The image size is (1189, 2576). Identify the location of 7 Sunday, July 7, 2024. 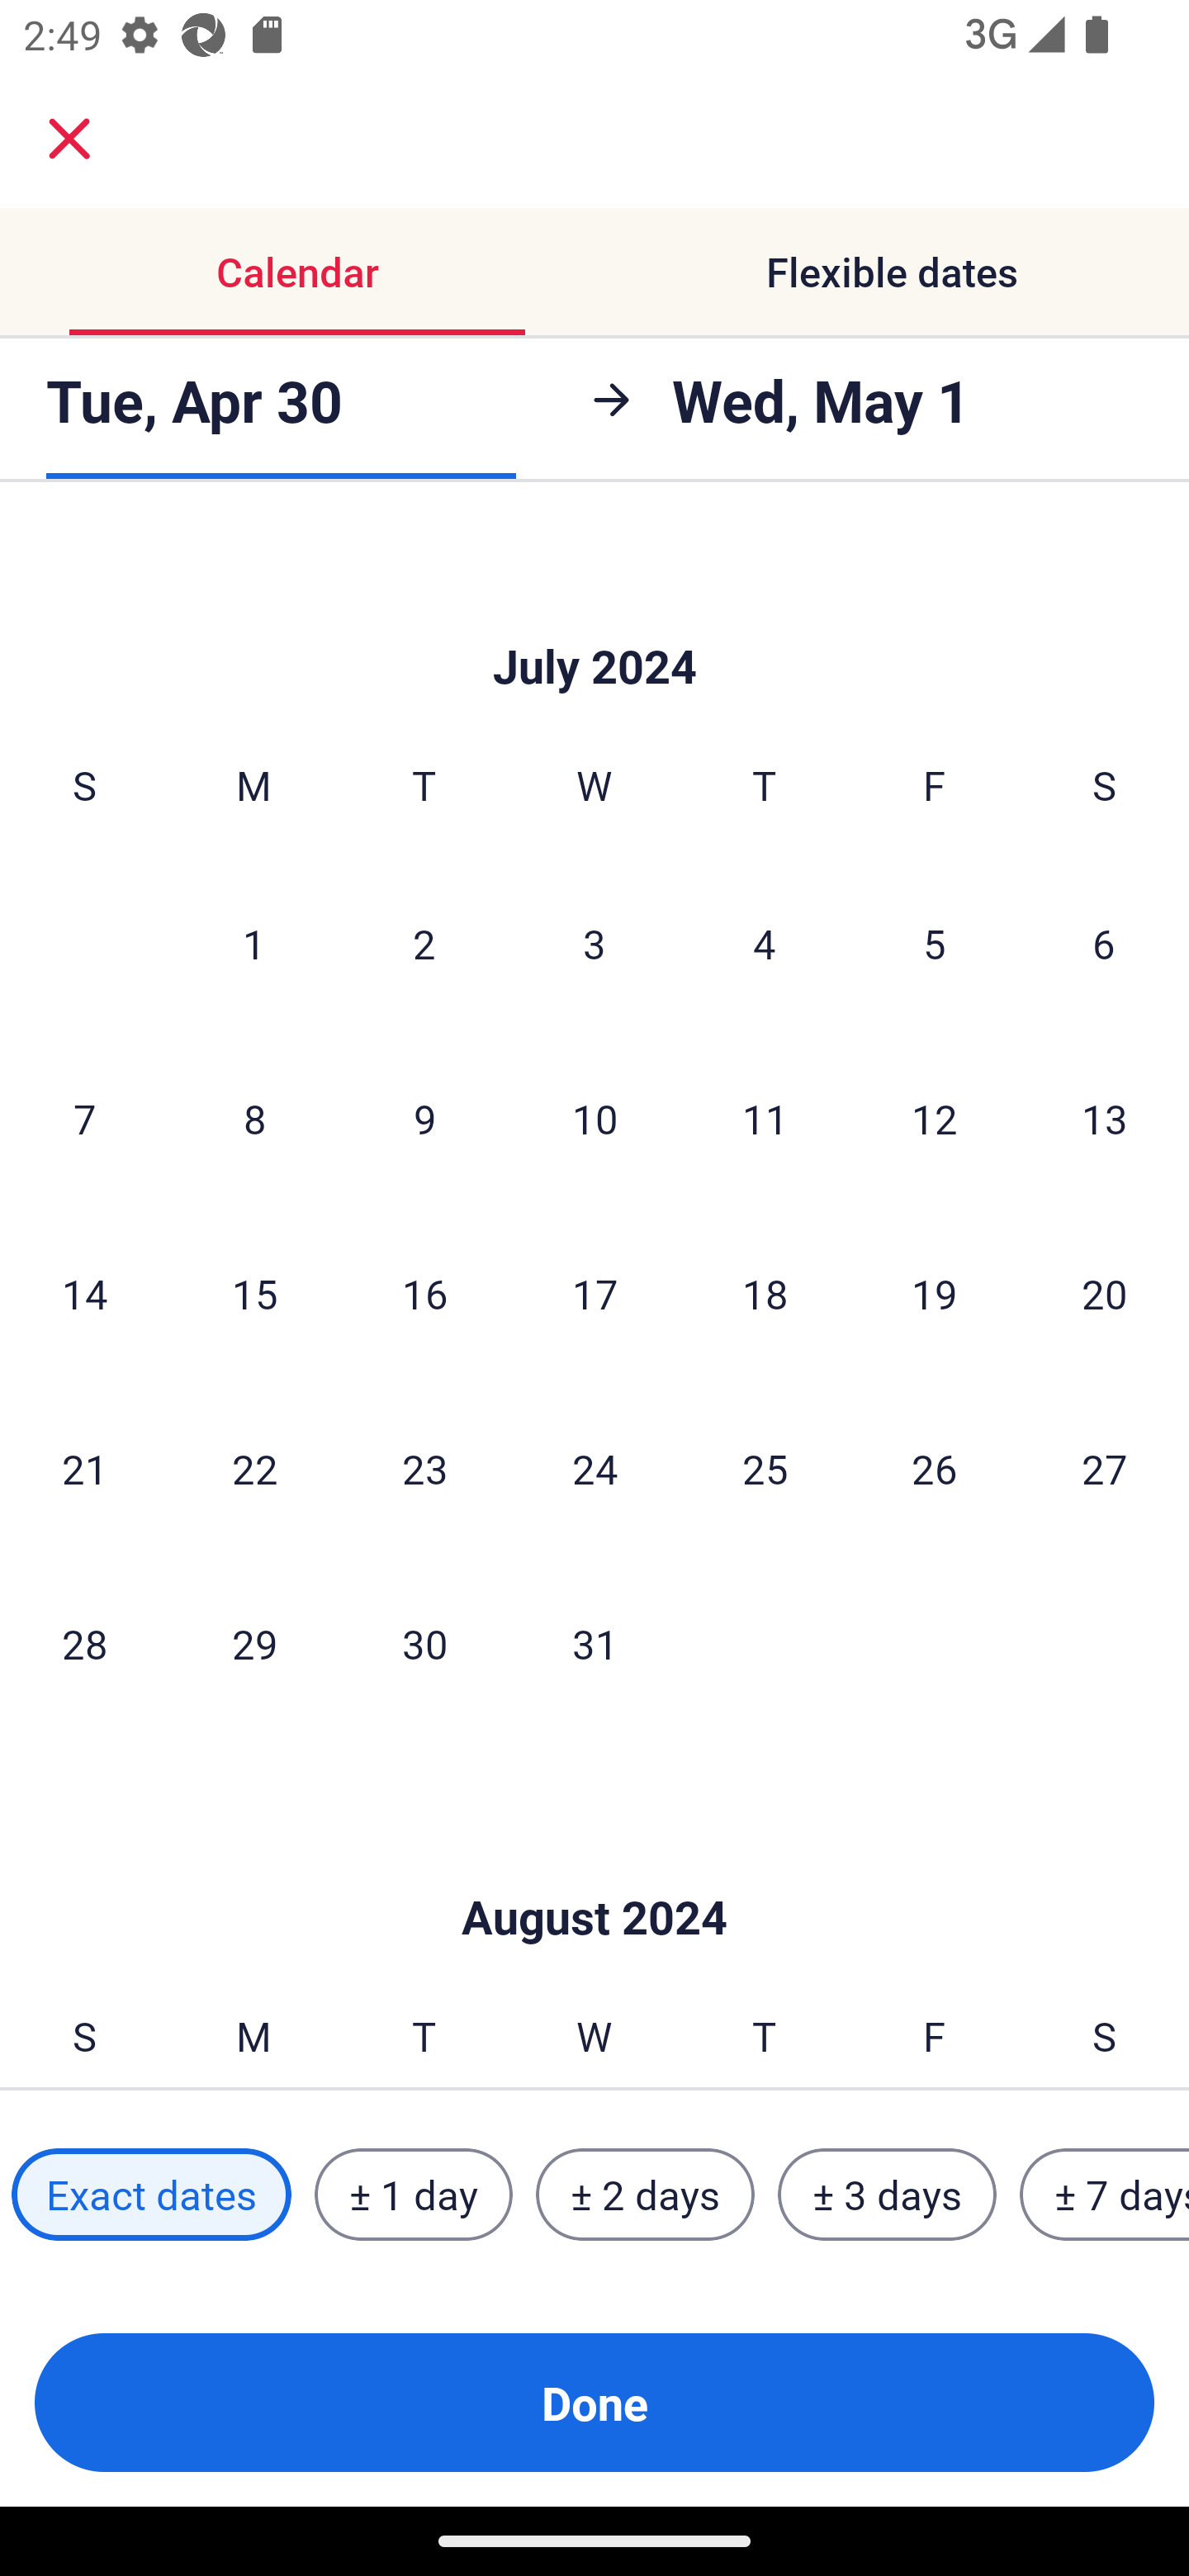
(84, 1118).